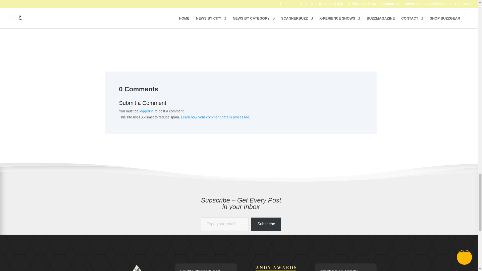 Image resolution: width=482 pixels, height=271 pixels. What do you see at coordinates (276, 267) in the screenshot?
I see `2021 Andy Awards - Business of the Year 2 copy` at bounding box center [276, 267].